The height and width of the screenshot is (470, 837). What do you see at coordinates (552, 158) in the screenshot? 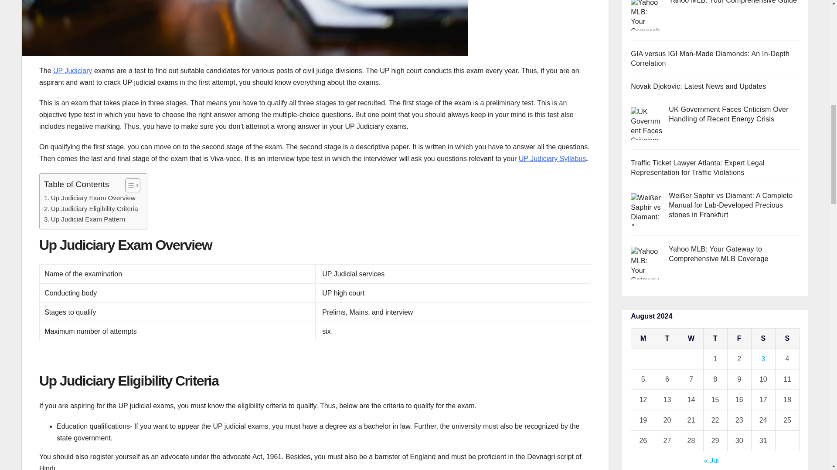
I see `UP Judiciary Syllabus` at bounding box center [552, 158].